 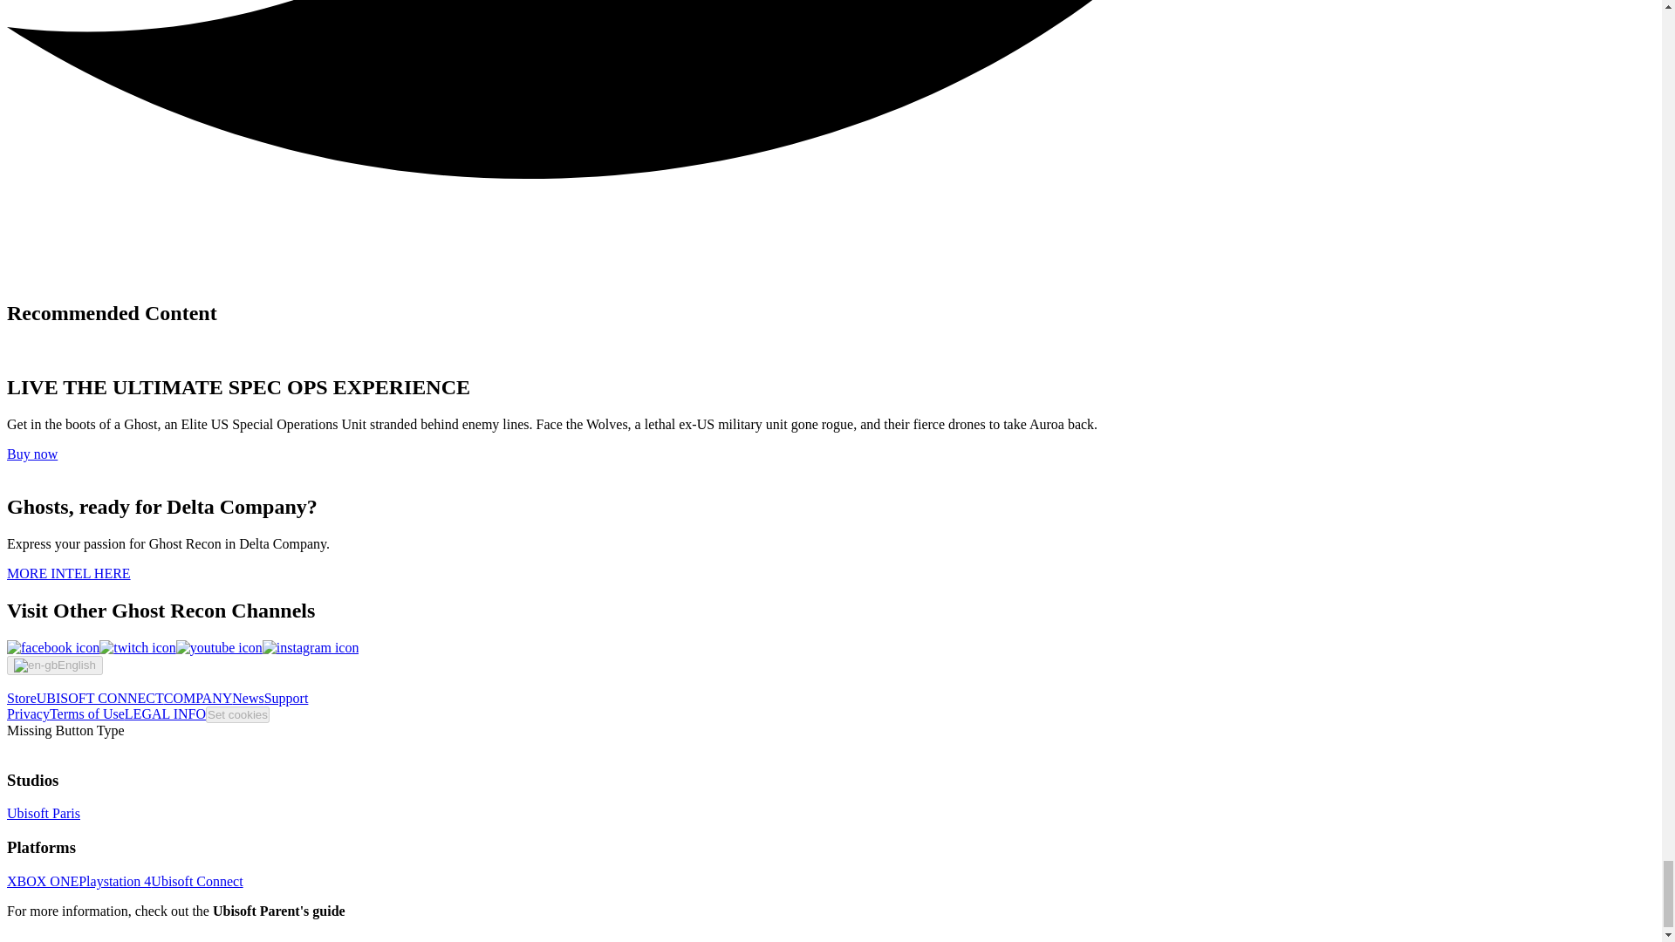 I want to click on COMPANY, so click(x=198, y=698).